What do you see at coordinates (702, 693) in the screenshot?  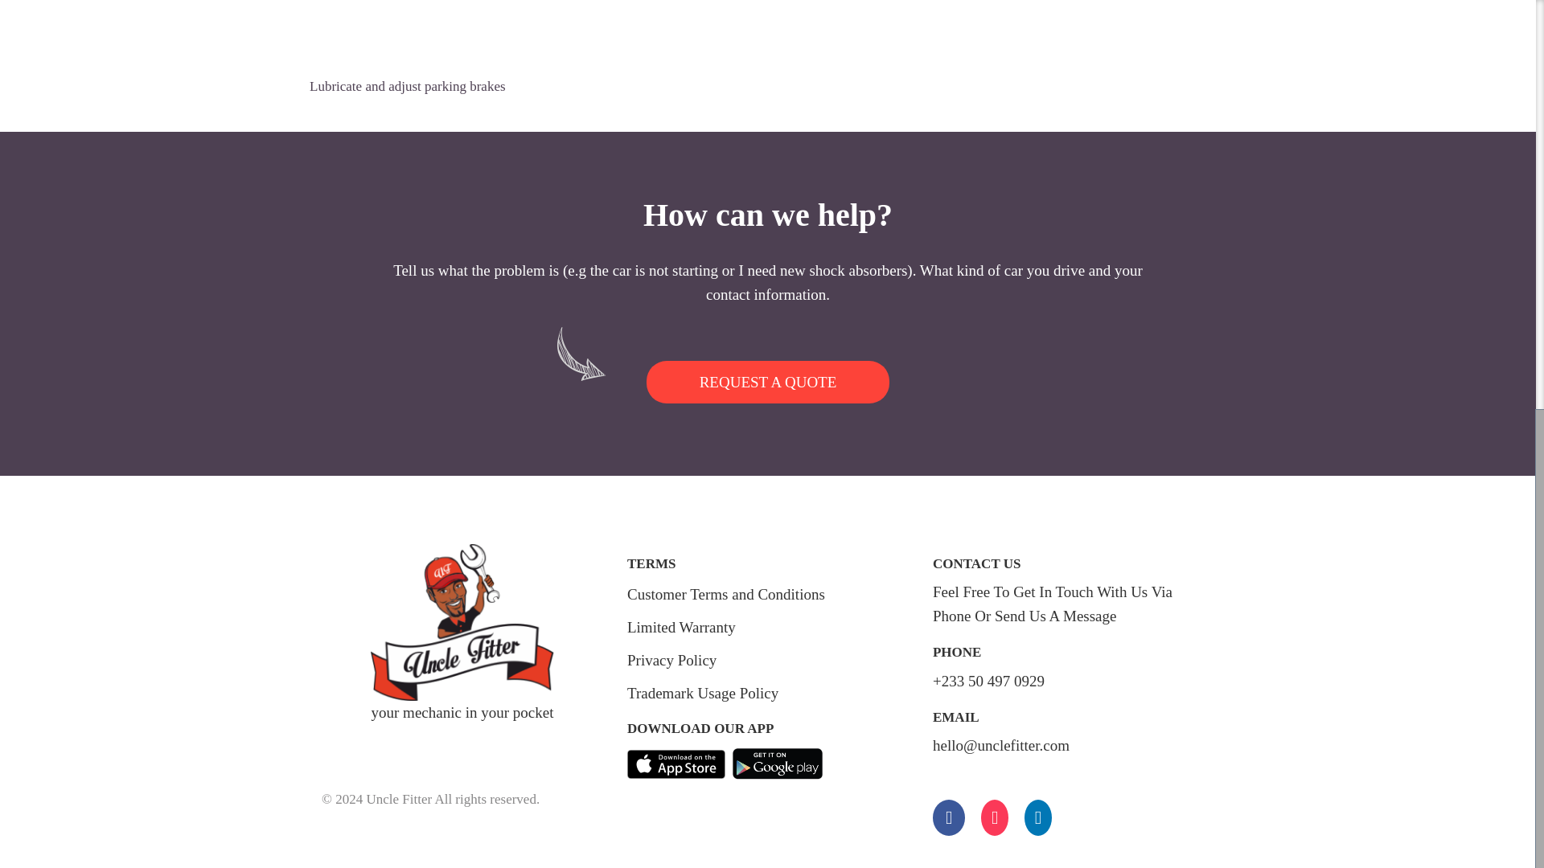 I see `Trademark Usage Policy` at bounding box center [702, 693].